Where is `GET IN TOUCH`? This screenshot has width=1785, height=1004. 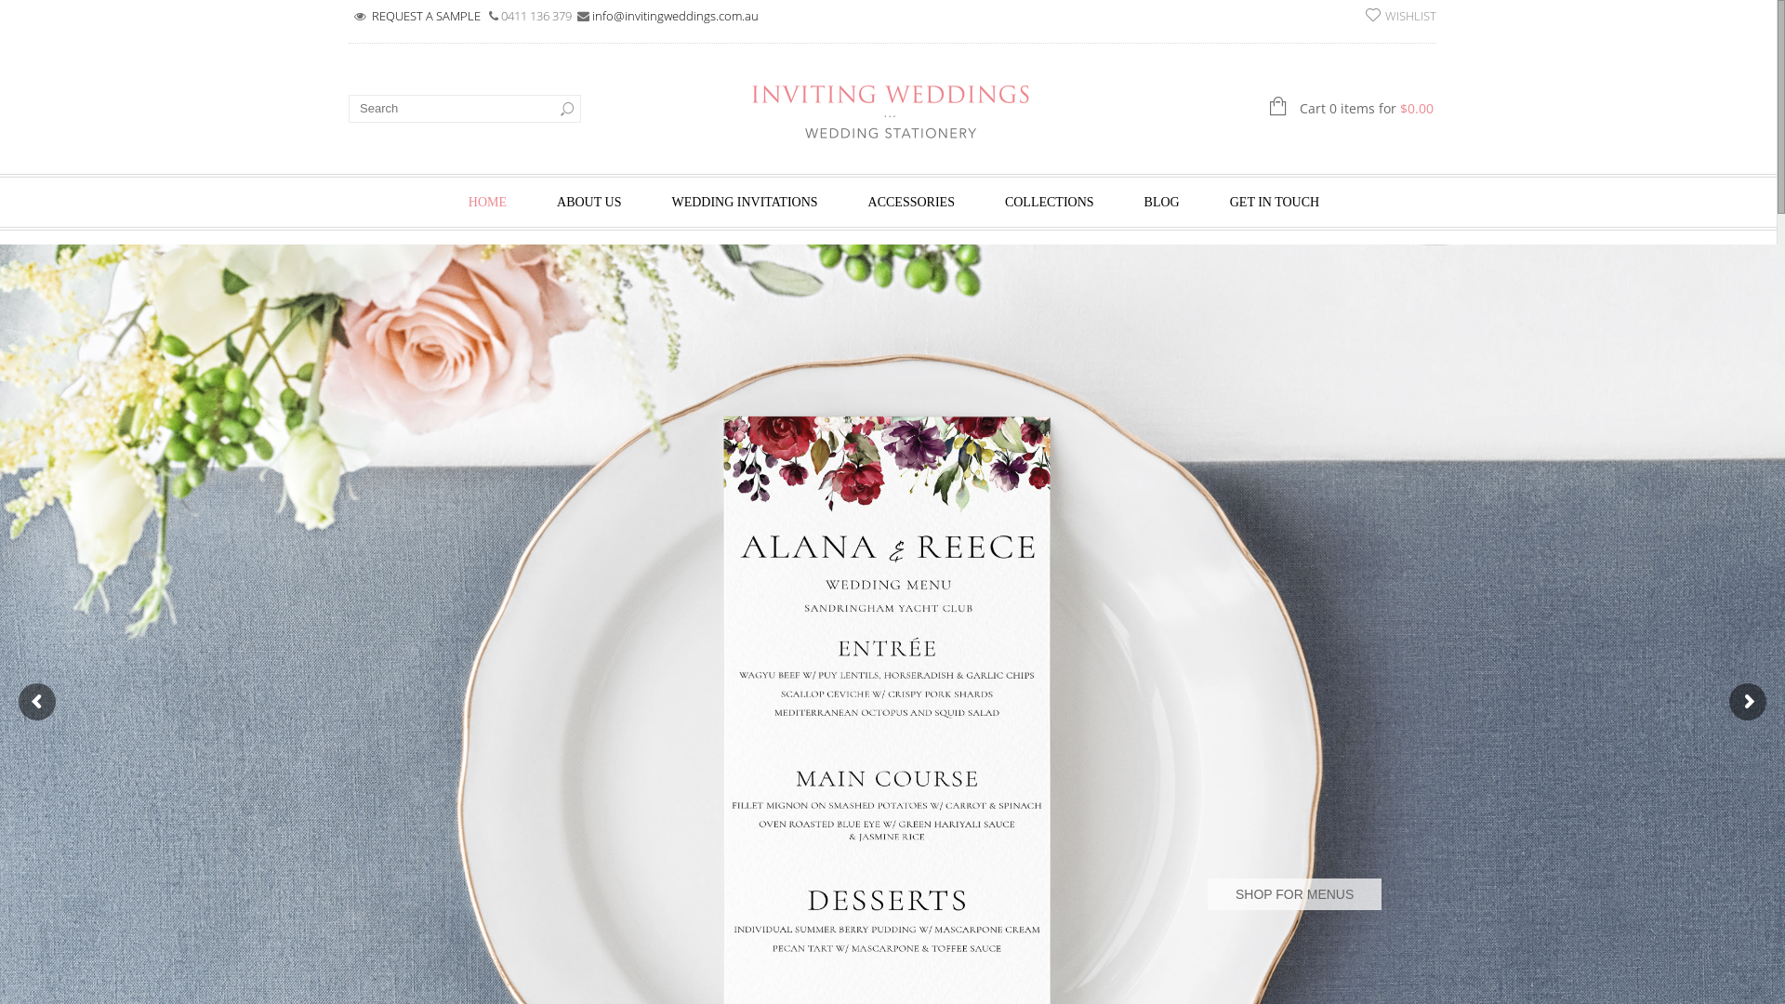 GET IN TOUCH is located at coordinates (1275, 201).